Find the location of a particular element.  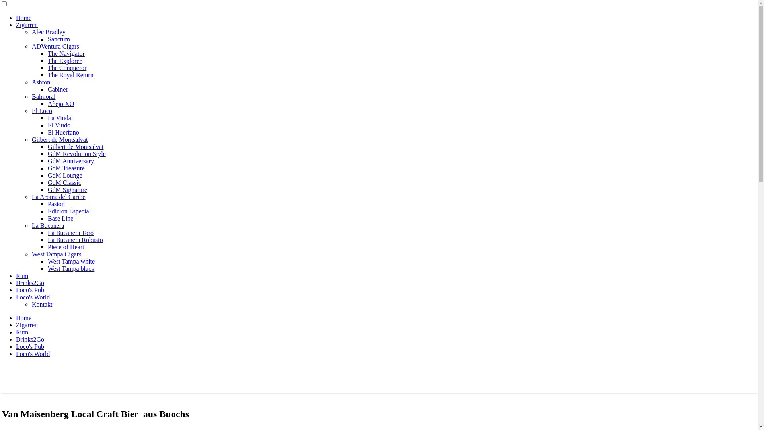

West Tampa white is located at coordinates (71, 261).